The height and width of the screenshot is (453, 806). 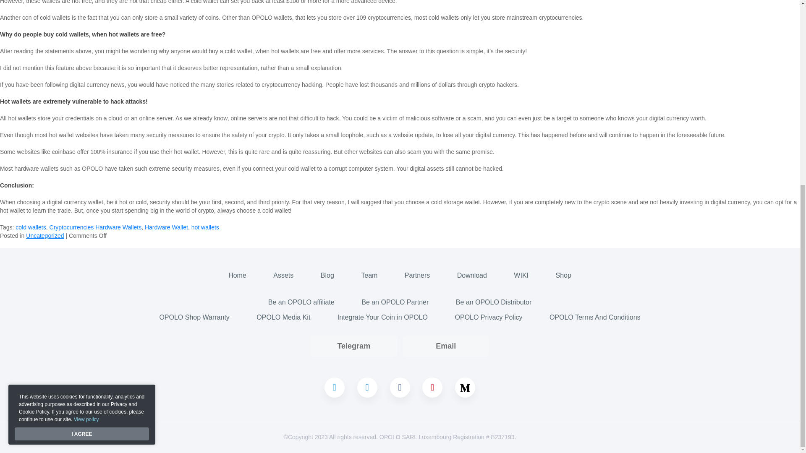 I want to click on Telegram, so click(x=353, y=346).